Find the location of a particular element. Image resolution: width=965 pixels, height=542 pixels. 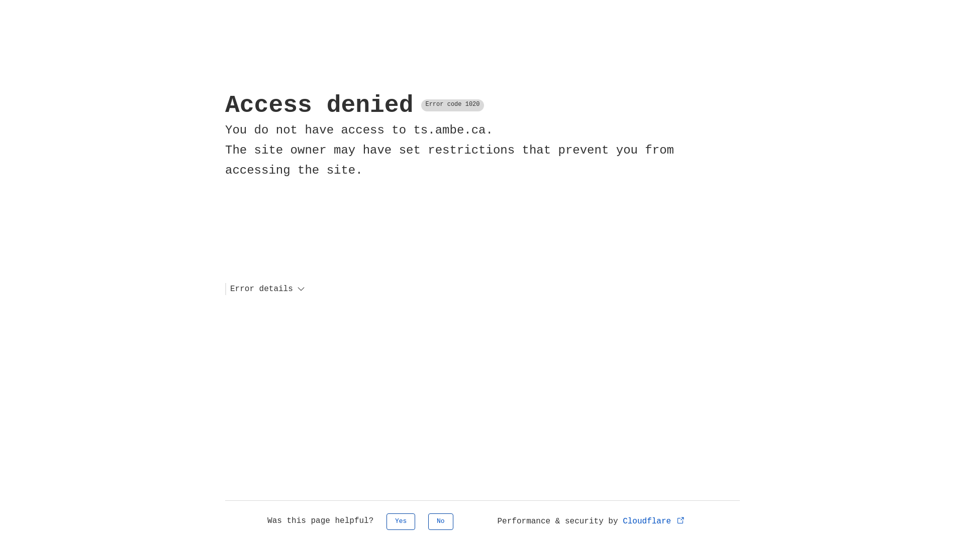

Cloudflare is located at coordinates (654, 521).